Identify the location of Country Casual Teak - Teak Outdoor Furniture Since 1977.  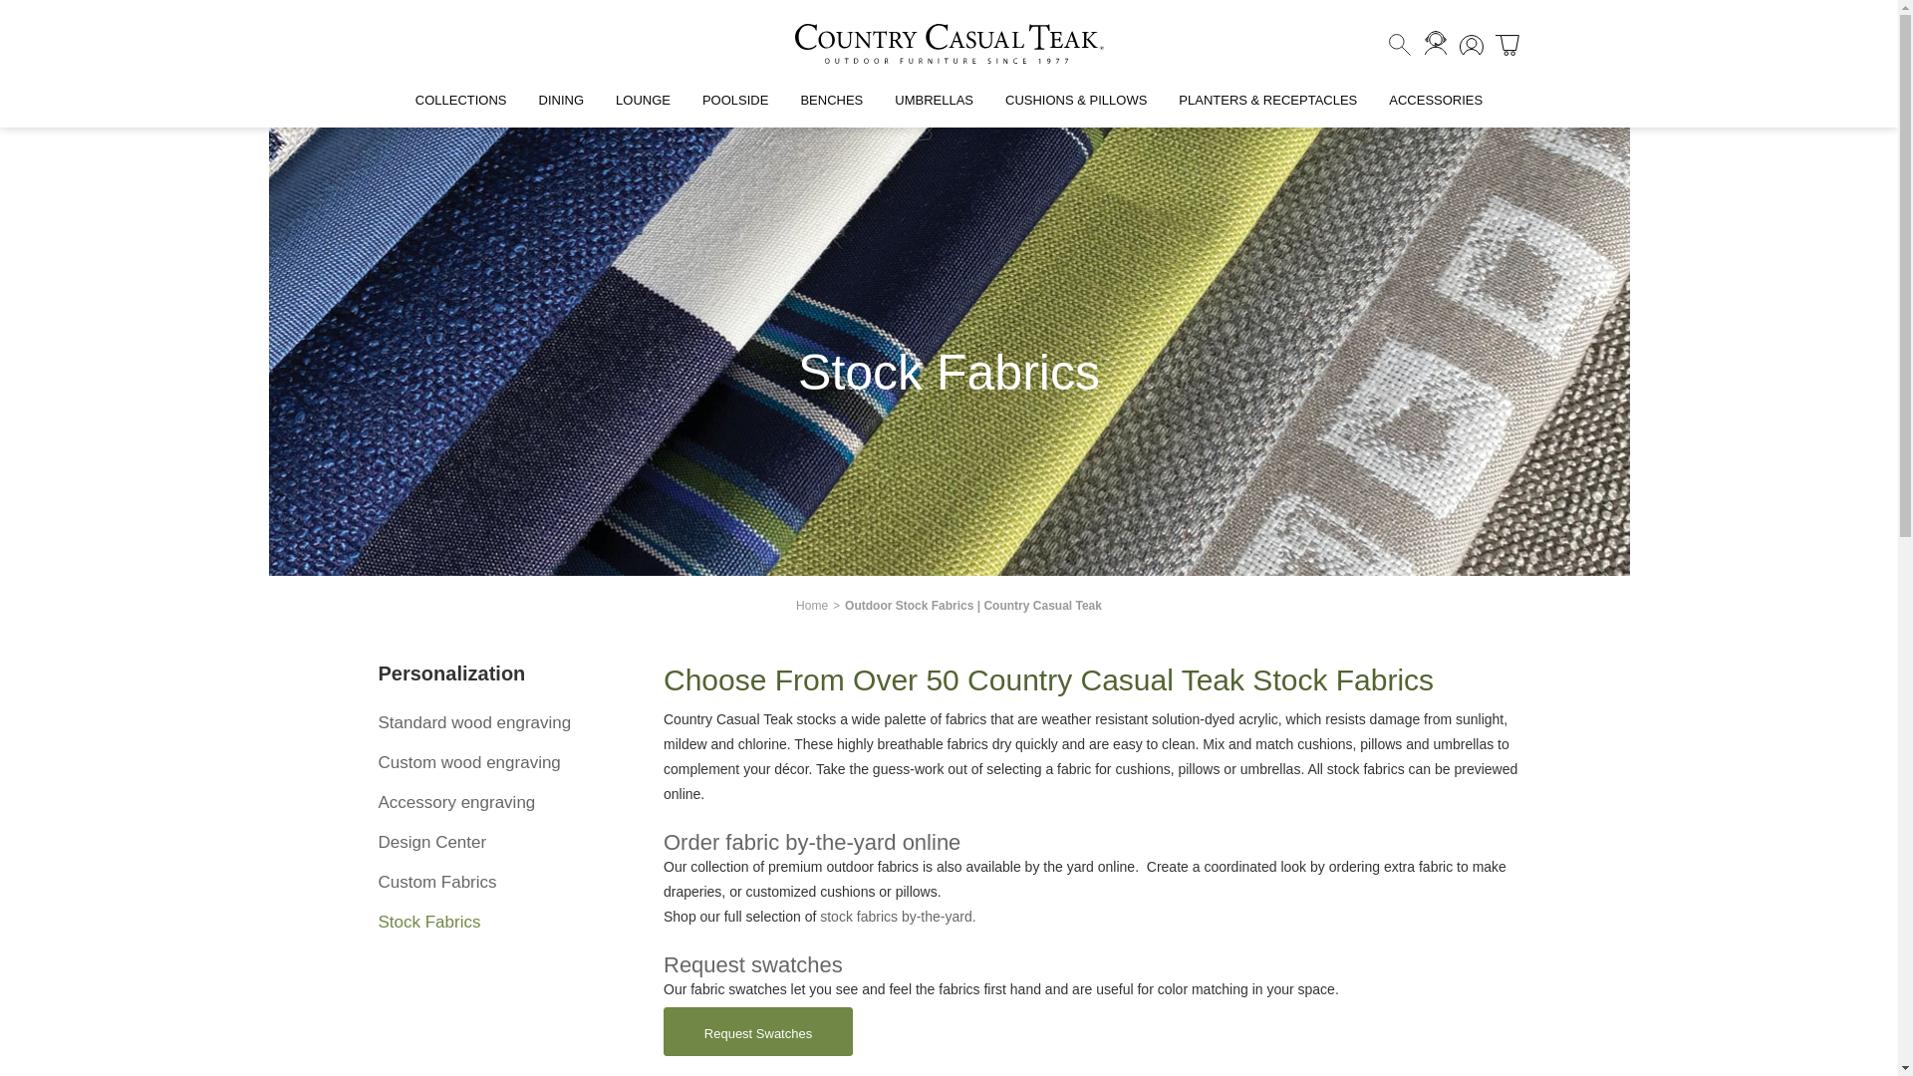
(949, 43).